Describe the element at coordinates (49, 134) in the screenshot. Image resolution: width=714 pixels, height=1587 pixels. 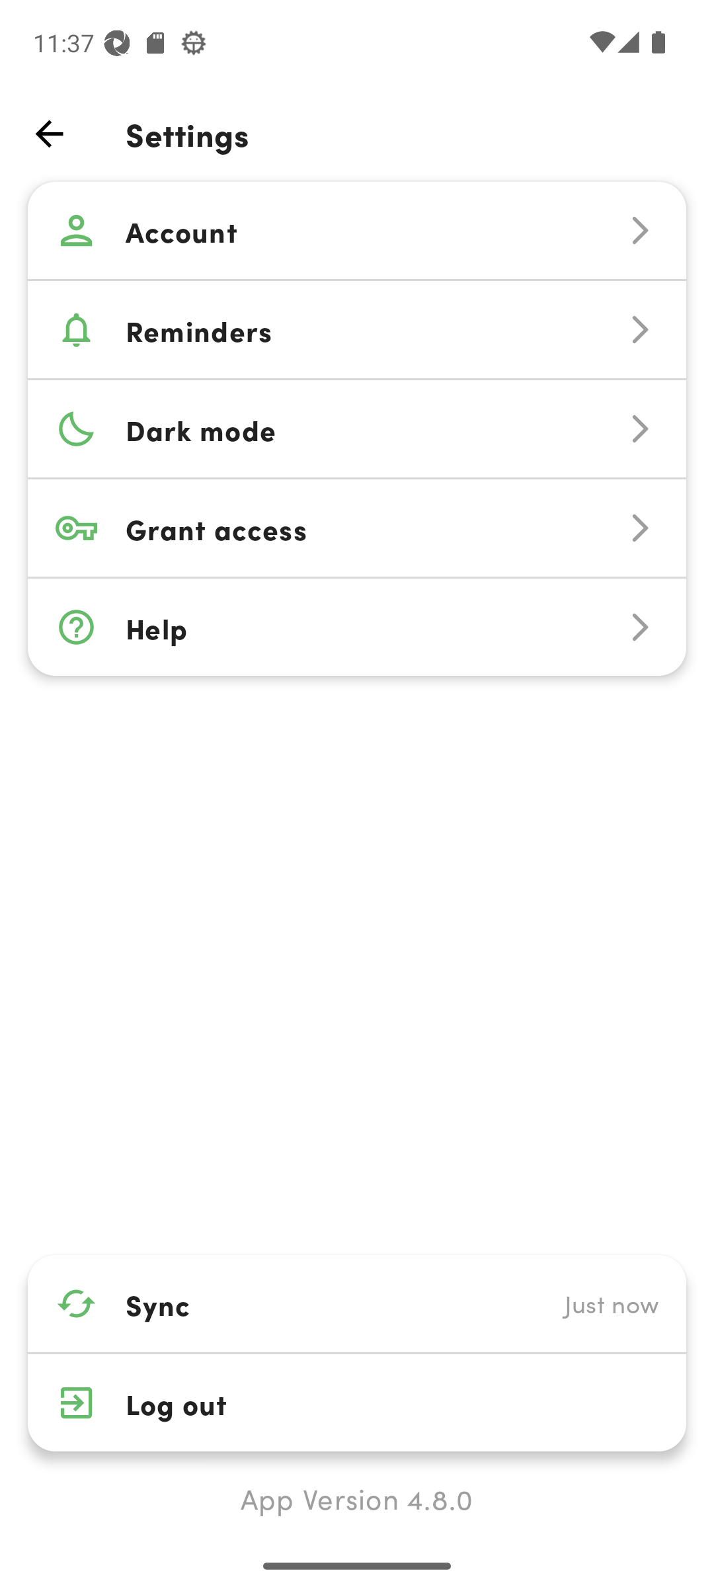
I see `top_left_action` at that location.